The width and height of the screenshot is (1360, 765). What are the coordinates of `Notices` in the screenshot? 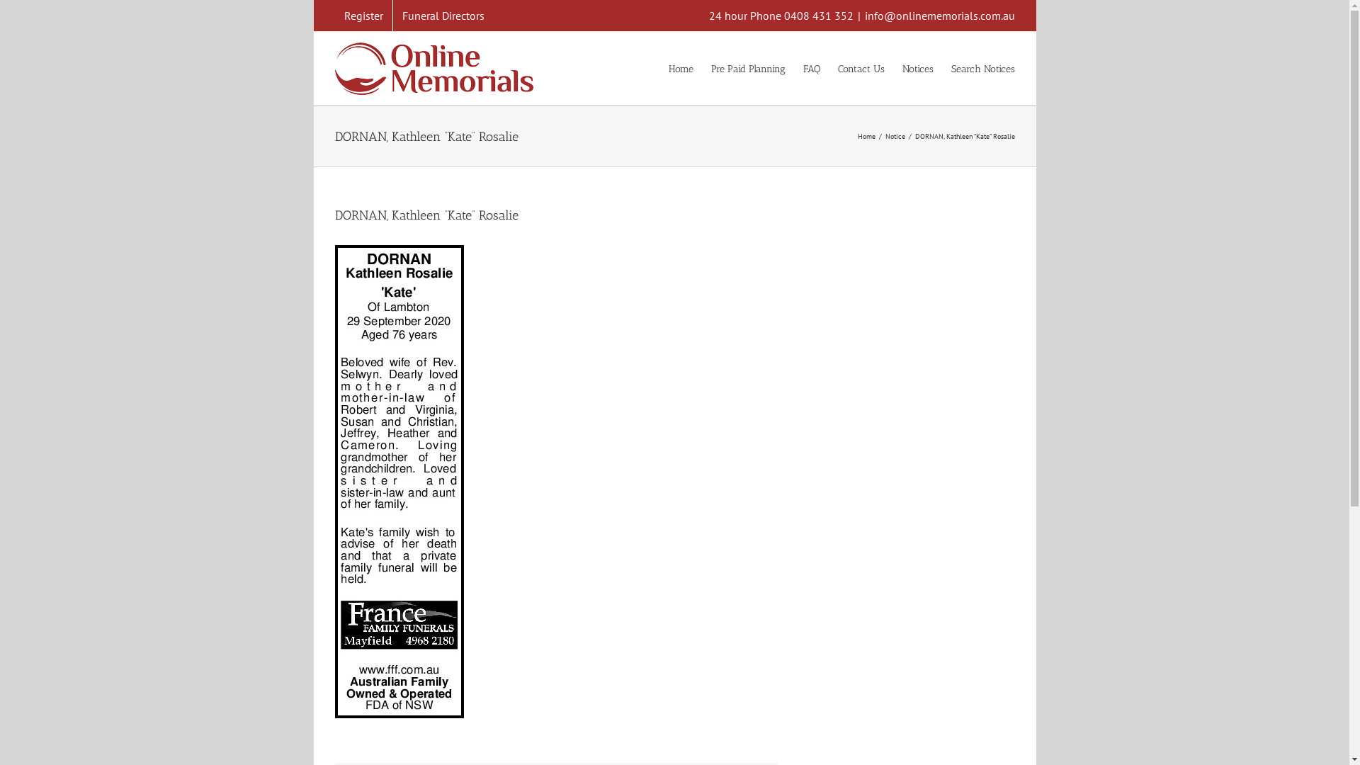 It's located at (918, 68).